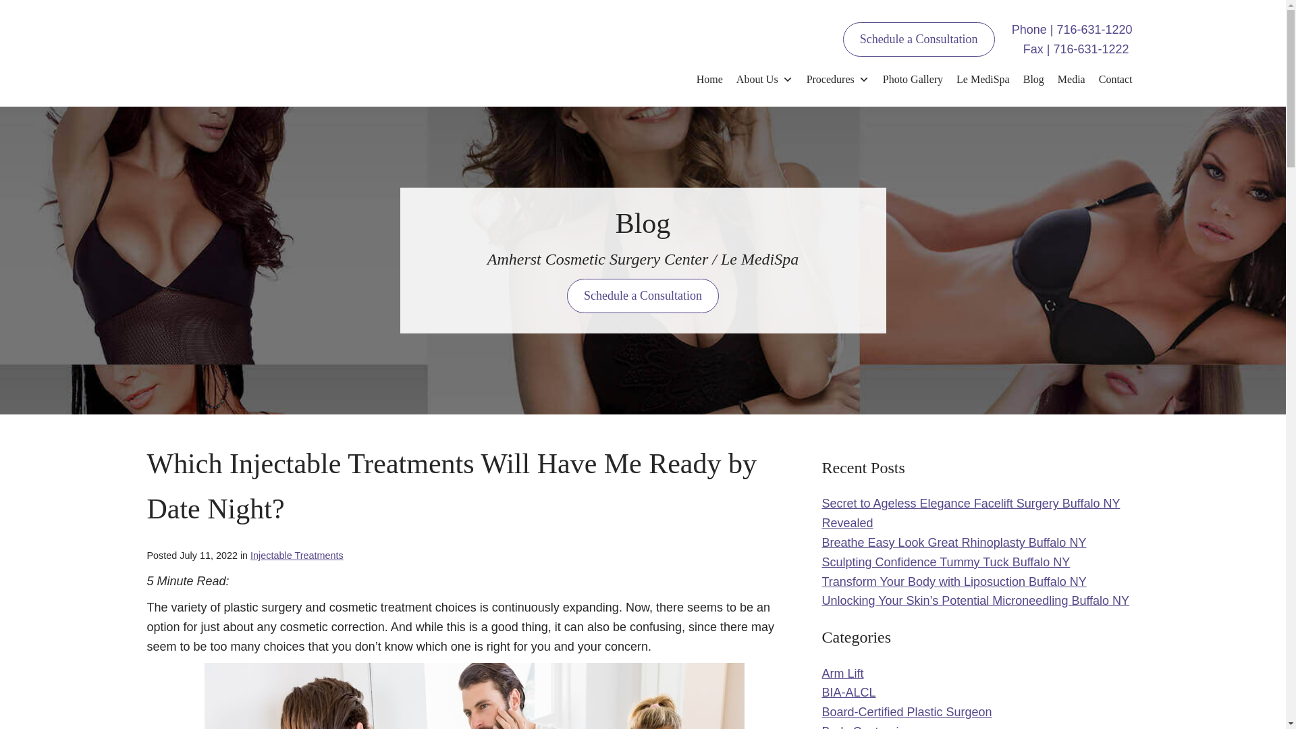  Describe the element at coordinates (764, 80) in the screenshot. I see `About Us` at that location.